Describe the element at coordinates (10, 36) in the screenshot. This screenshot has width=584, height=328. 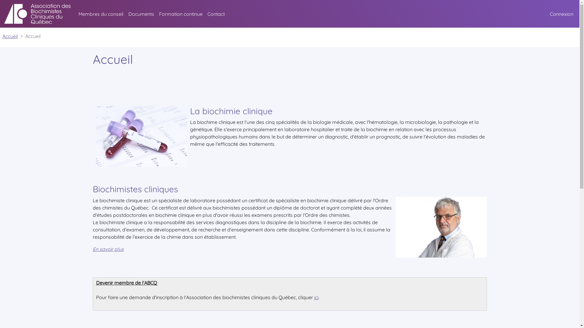
I see `Accueil` at that location.